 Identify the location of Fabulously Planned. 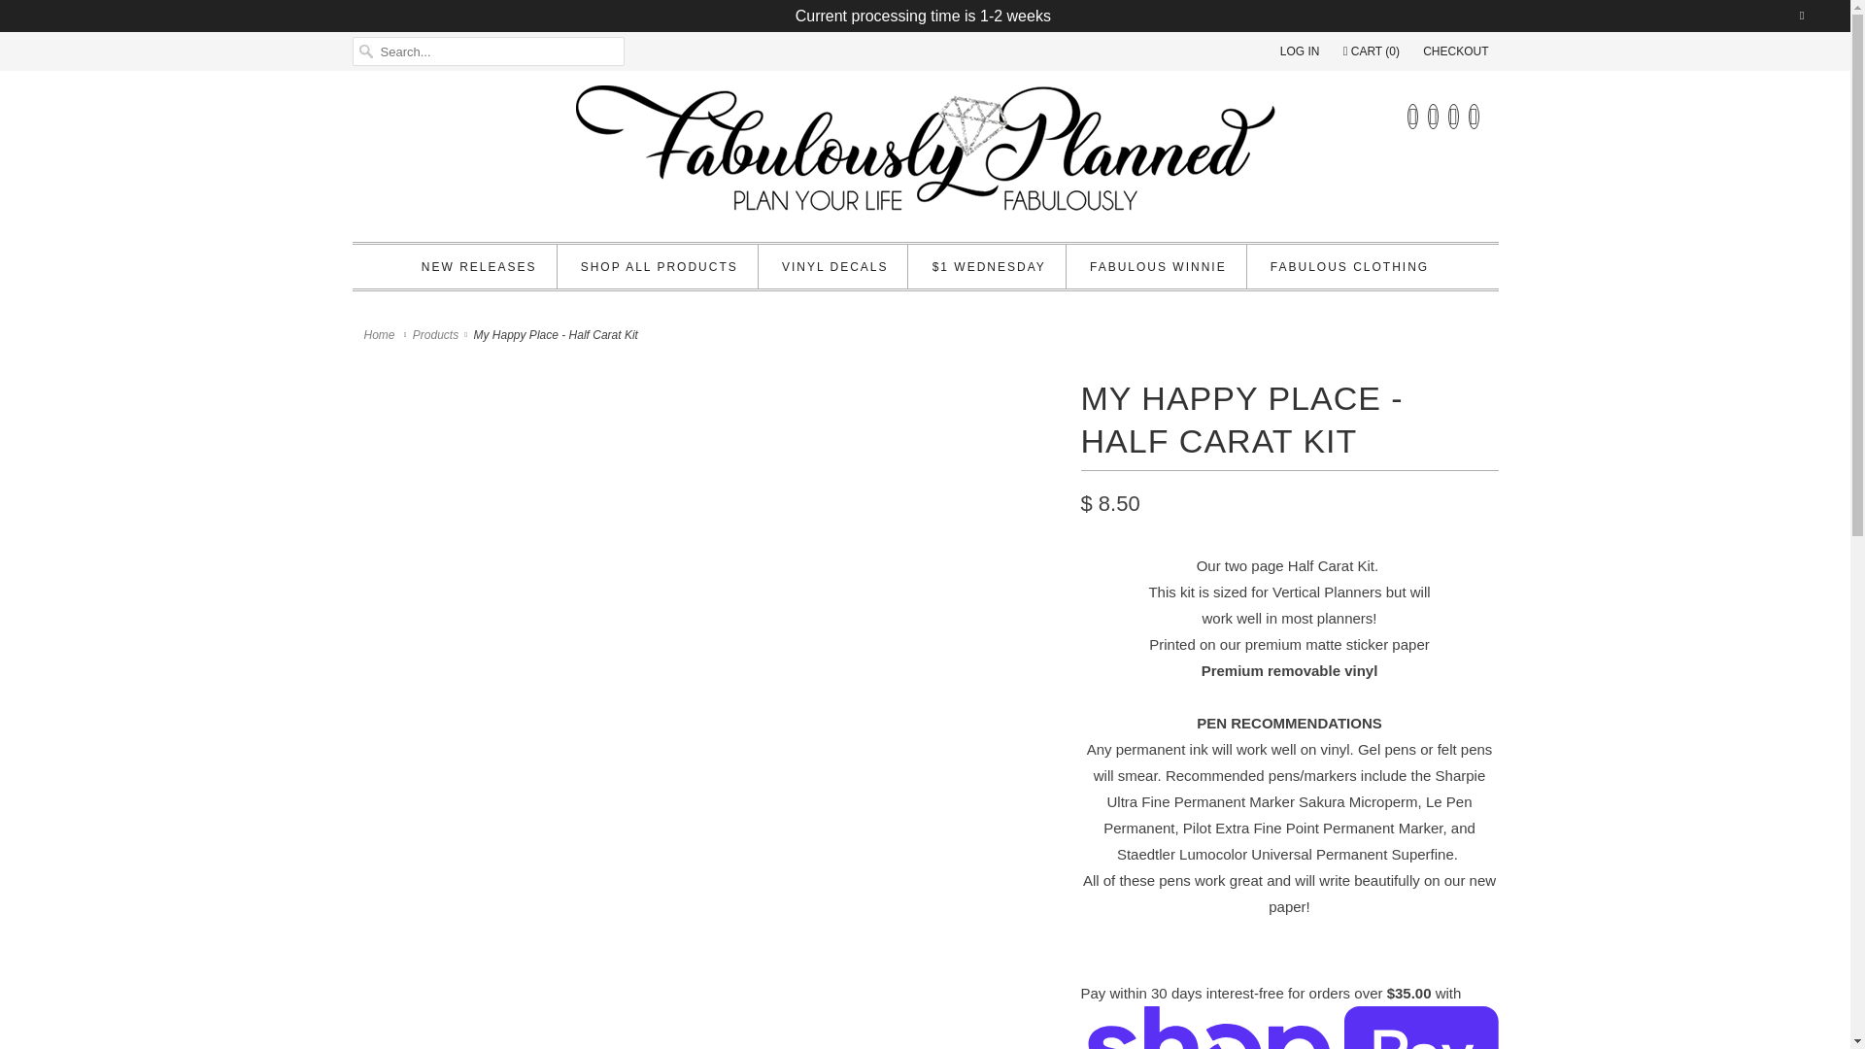
(380, 335).